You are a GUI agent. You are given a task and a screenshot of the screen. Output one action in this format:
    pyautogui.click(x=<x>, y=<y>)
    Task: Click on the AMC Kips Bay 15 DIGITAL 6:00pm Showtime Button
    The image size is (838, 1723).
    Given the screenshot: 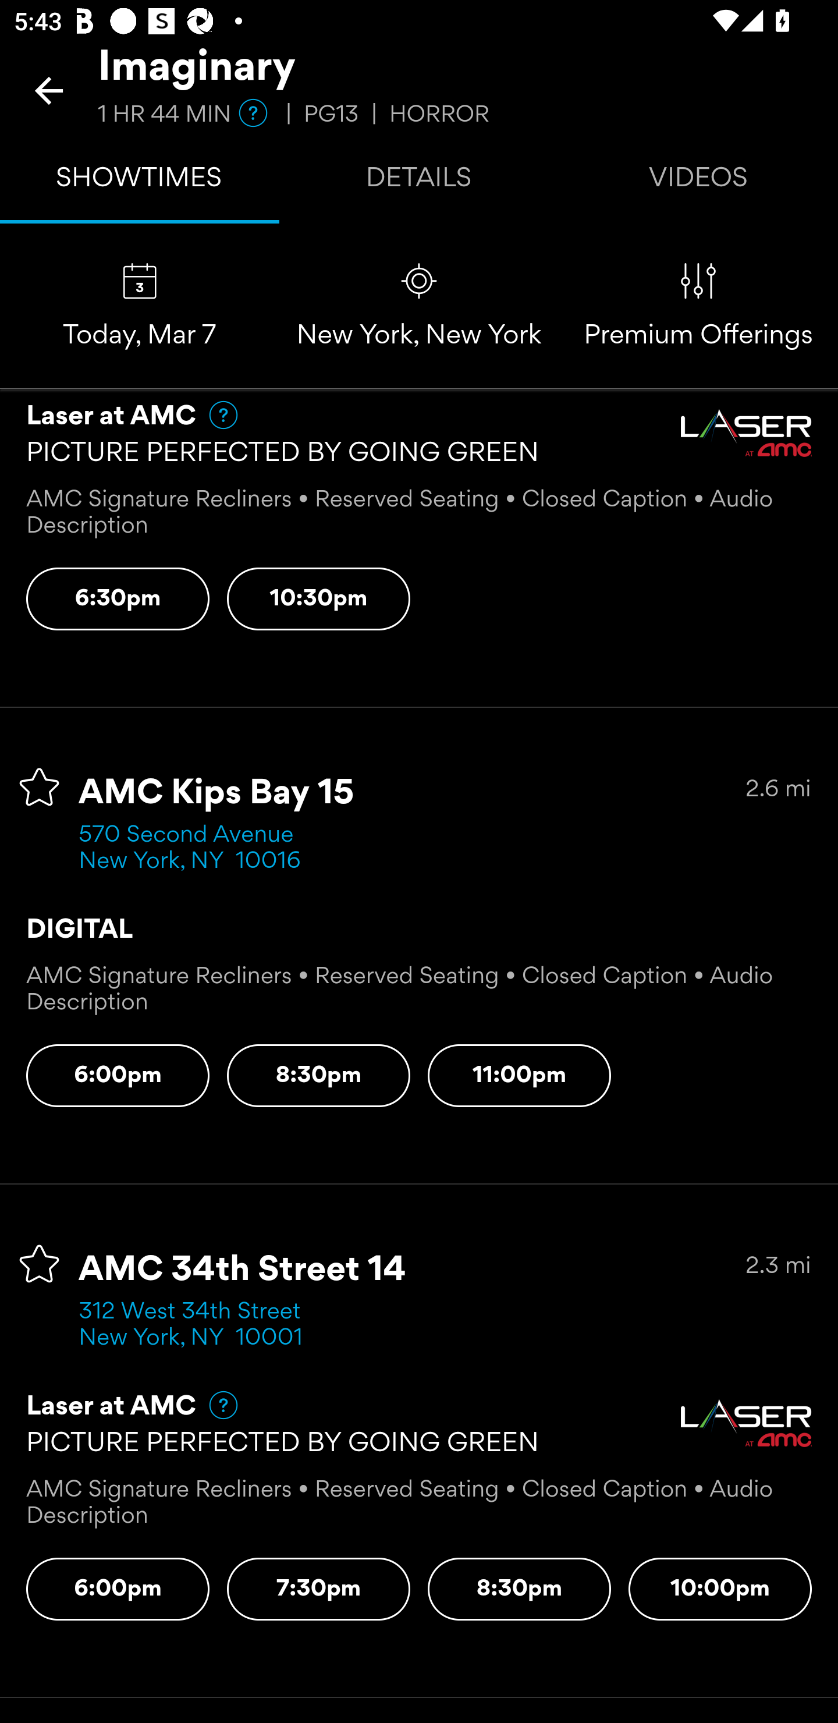 What is the action you would take?
    pyautogui.click(x=118, y=1076)
    